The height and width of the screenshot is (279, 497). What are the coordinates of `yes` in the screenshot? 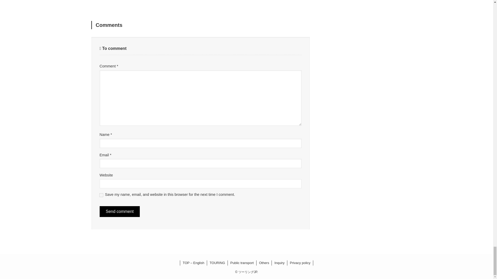 It's located at (100, 195).